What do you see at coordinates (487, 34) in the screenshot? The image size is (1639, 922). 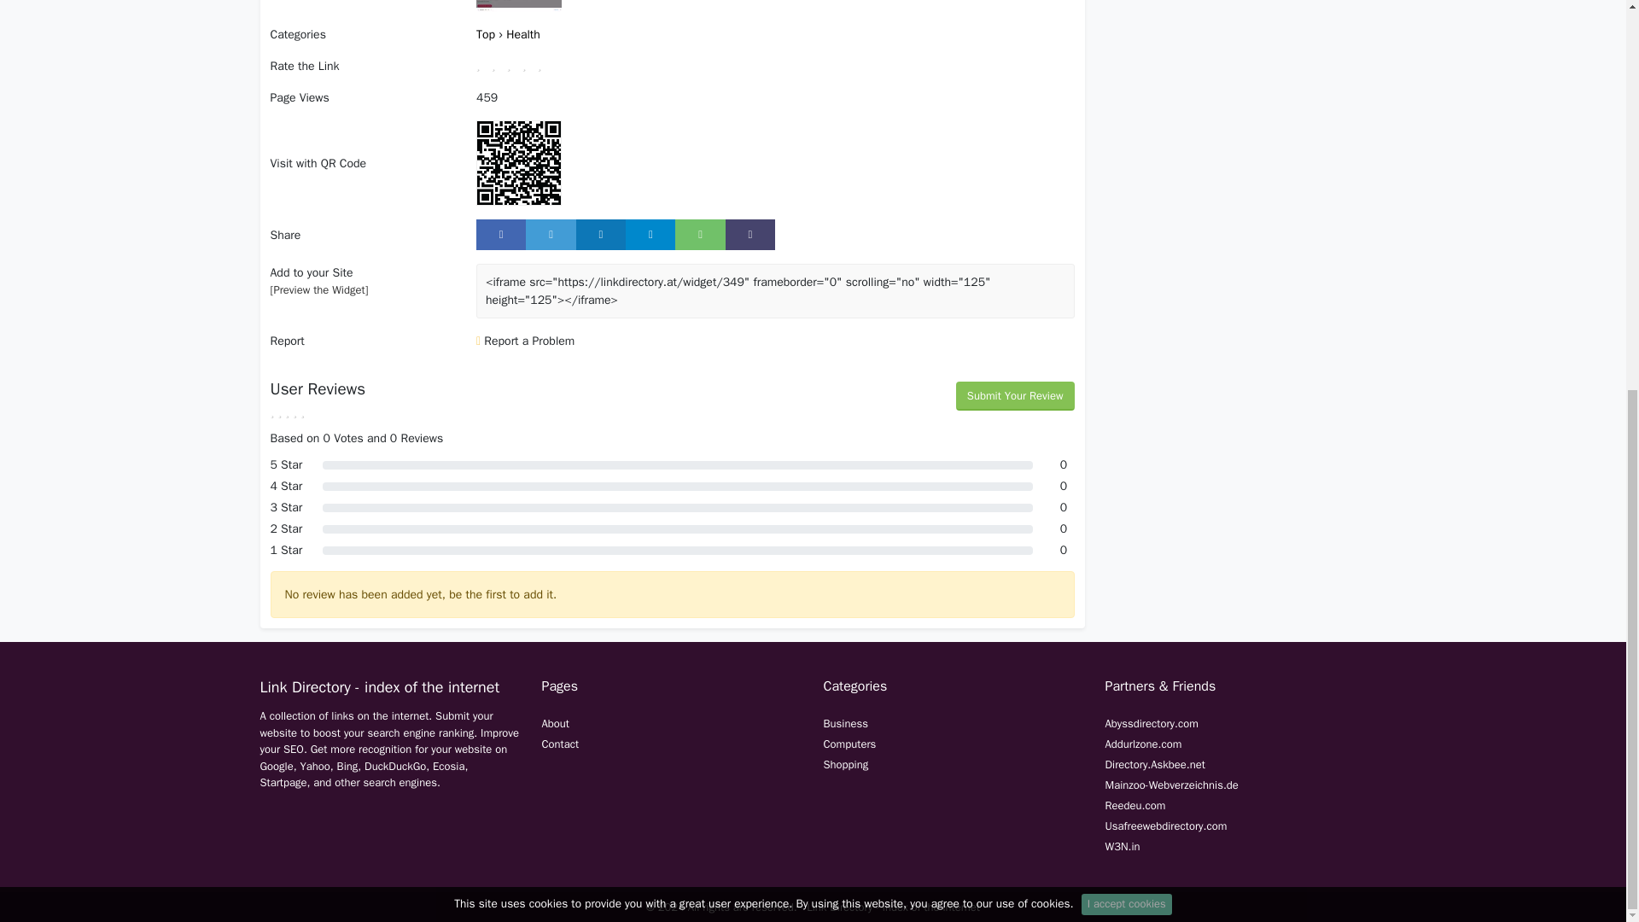 I see `Top` at bounding box center [487, 34].